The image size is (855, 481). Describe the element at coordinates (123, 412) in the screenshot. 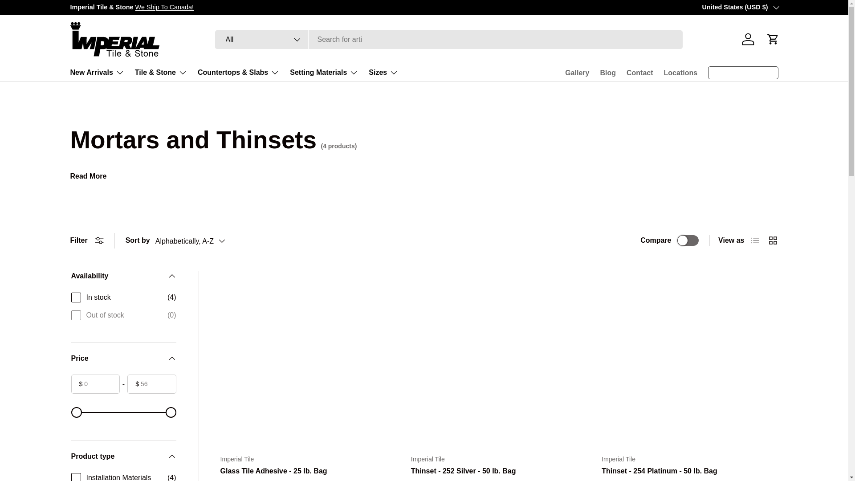

I see `56` at that location.